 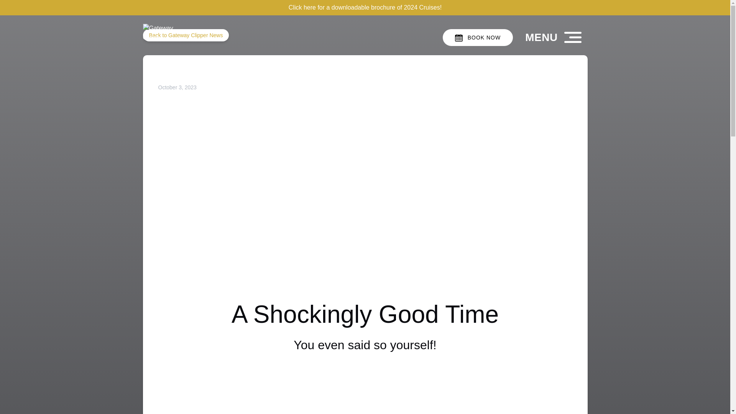 I want to click on Skip to content, so click(x=24, y=8).